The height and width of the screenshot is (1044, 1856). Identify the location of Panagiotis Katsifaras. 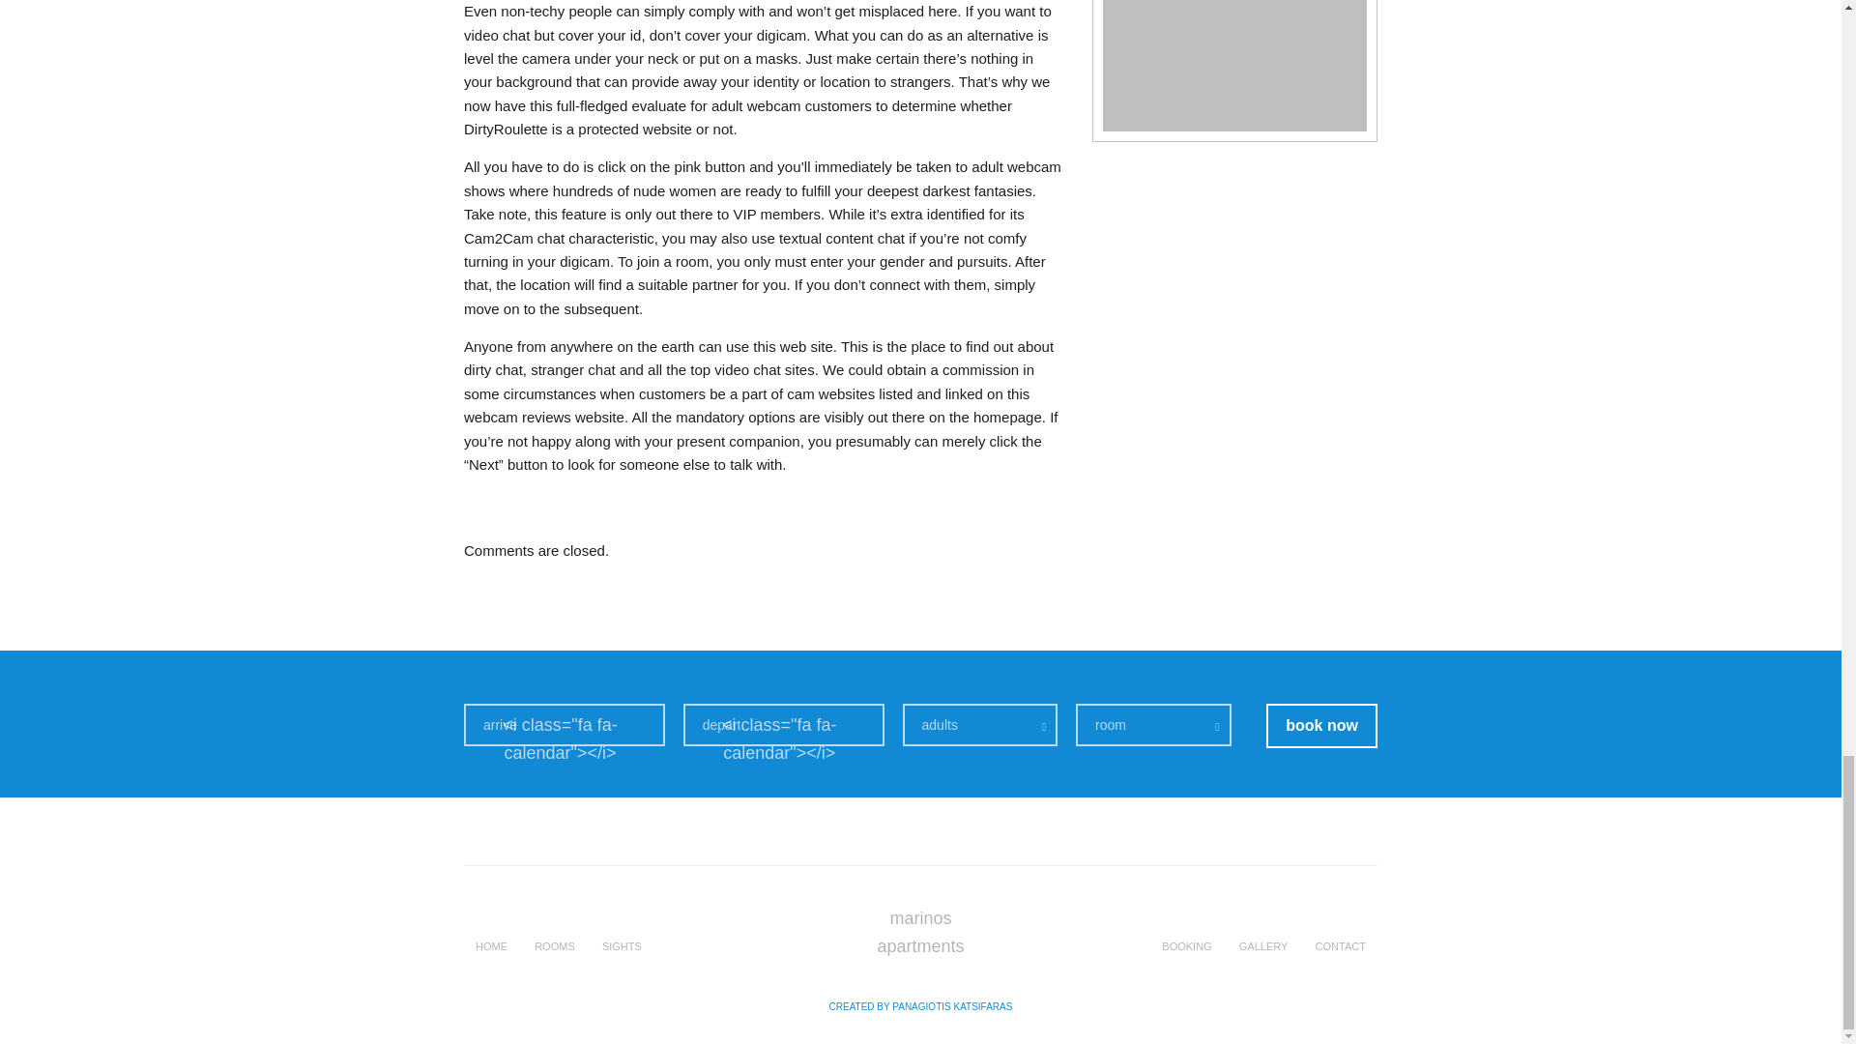
(921, 1005).